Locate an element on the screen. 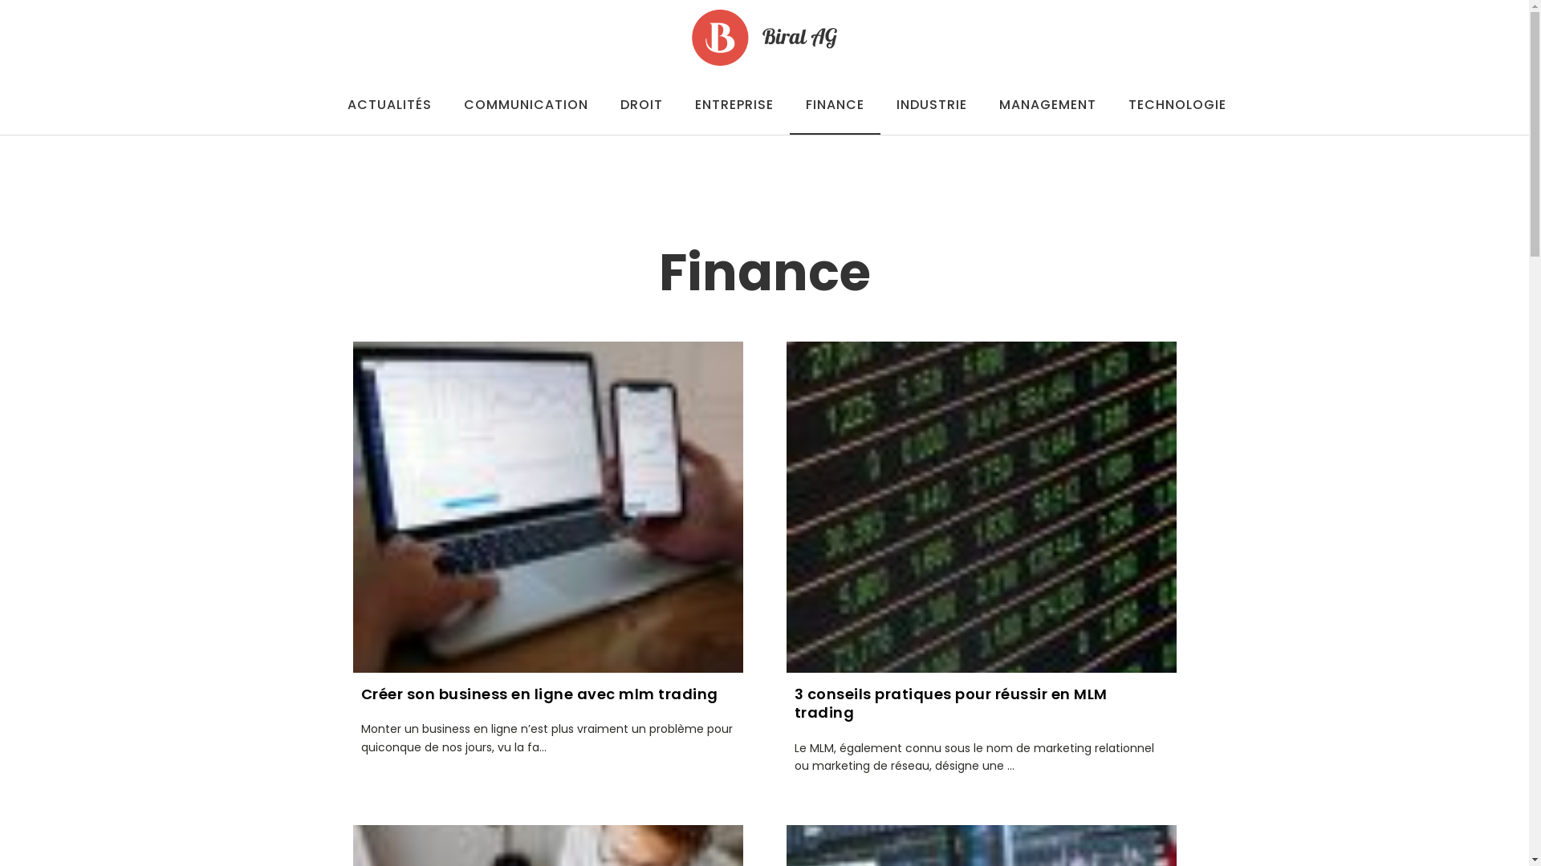 This screenshot has height=866, width=1541. ENTREPRISE is located at coordinates (734, 105).